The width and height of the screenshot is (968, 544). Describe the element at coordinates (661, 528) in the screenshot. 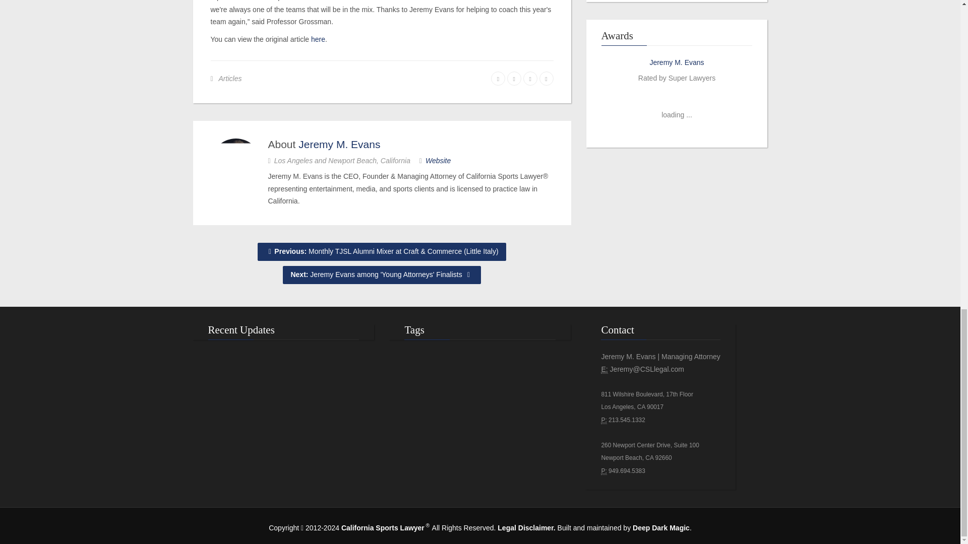

I see `Deep Dark Magic` at that location.